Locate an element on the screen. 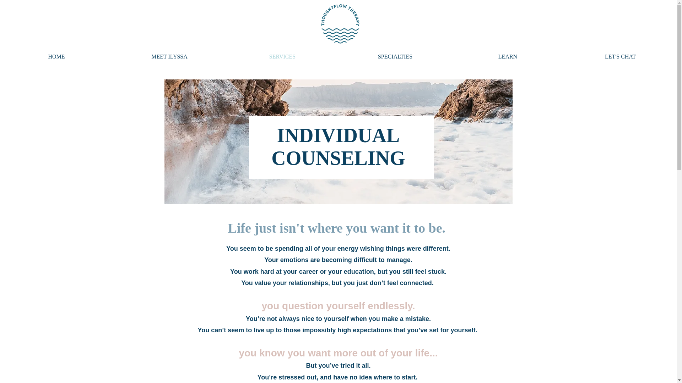 This screenshot has height=383, width=682. LEARN is located at coordinates (508, 57).